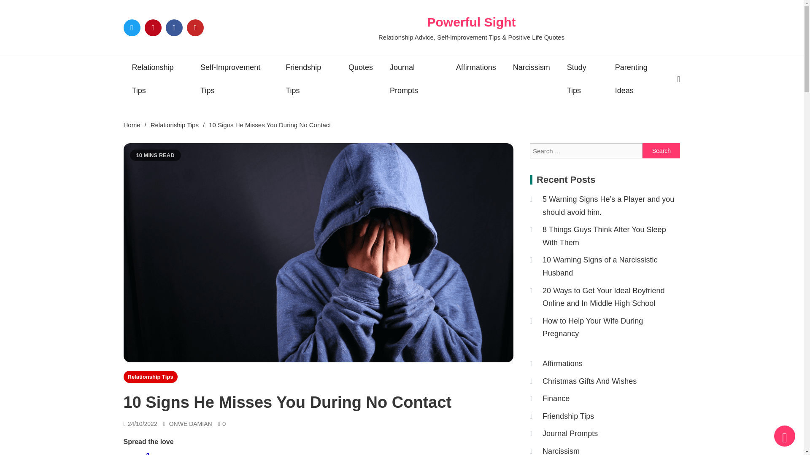 This screenshot has height=455, width=810. Describe the element at coordinates (661, 151) in the screenshot. I see `Relationship Tips` at that location.